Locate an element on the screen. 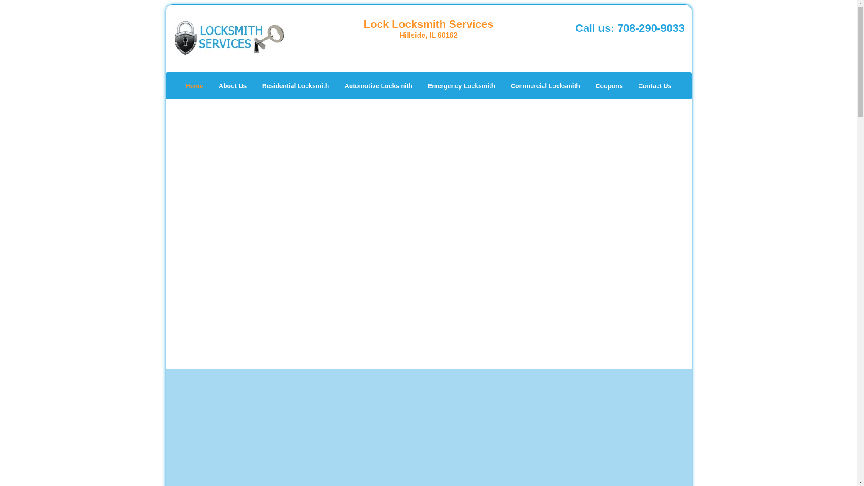 Image resolution: width=864 pixels, height=486 pixels. Contact Us is located at coordinates (655, 85).